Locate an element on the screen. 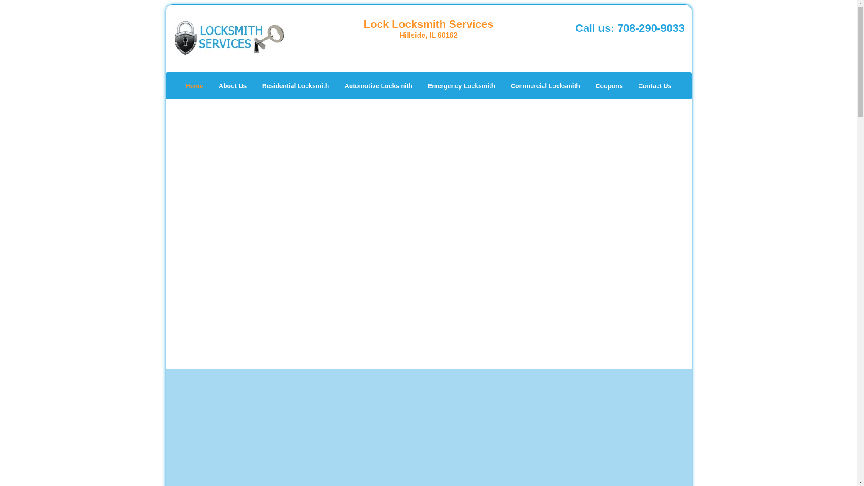 Image resolution: width=864 pixels, height=486 pixels. Contact Us is located at coordinates (655, 85).